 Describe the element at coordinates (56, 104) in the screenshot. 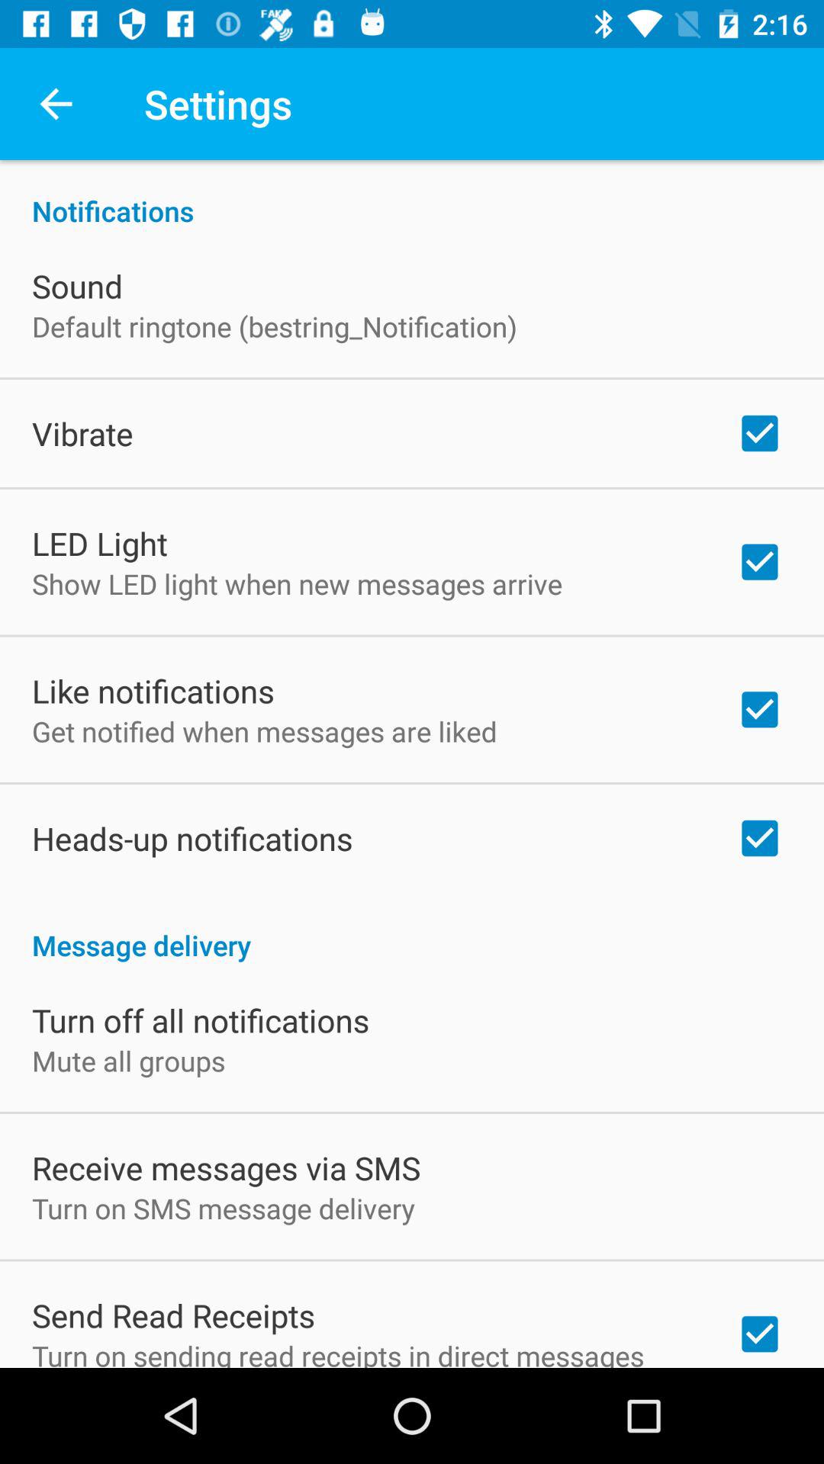

I see `open the app next to the settings item` at that location.